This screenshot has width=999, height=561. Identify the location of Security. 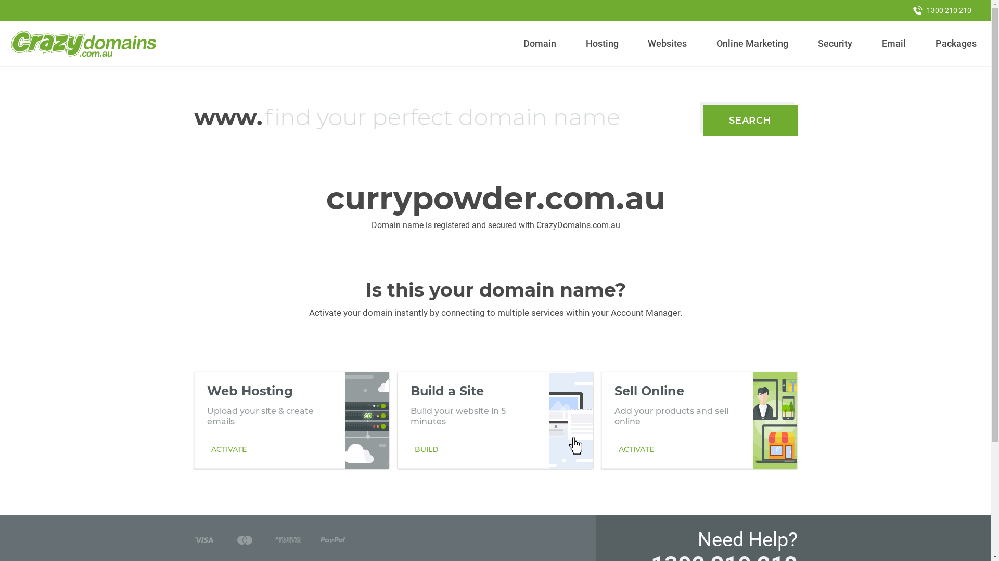
(836, 44).